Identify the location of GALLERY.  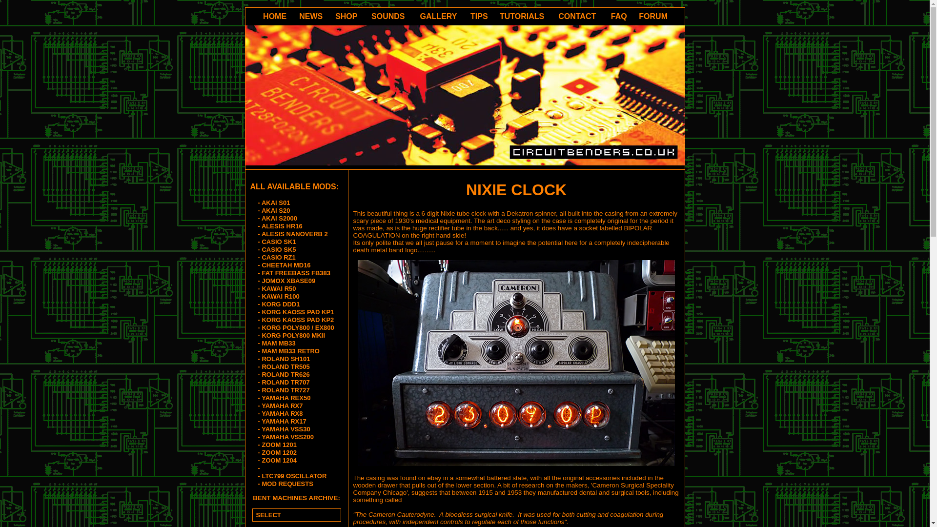
(438, 16).